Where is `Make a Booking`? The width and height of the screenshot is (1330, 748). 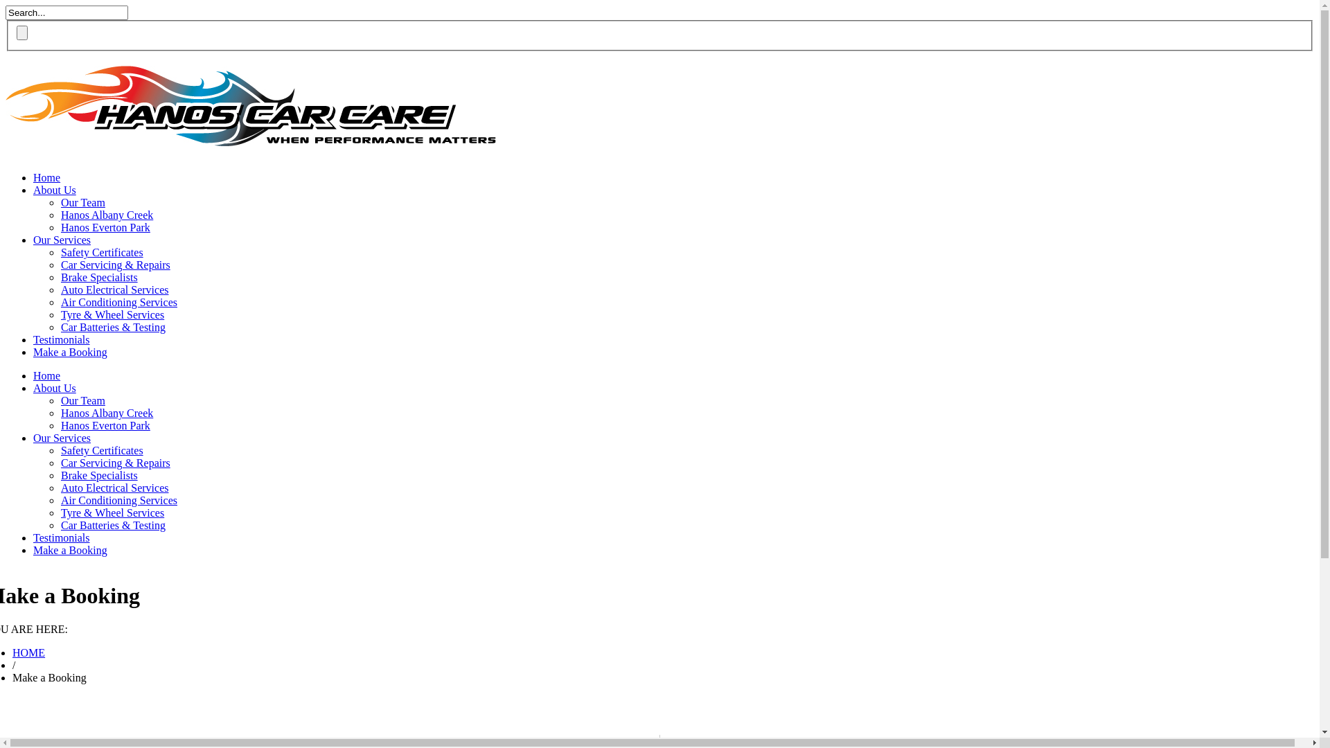
Make a Booking is located at coordinates (71, 352).